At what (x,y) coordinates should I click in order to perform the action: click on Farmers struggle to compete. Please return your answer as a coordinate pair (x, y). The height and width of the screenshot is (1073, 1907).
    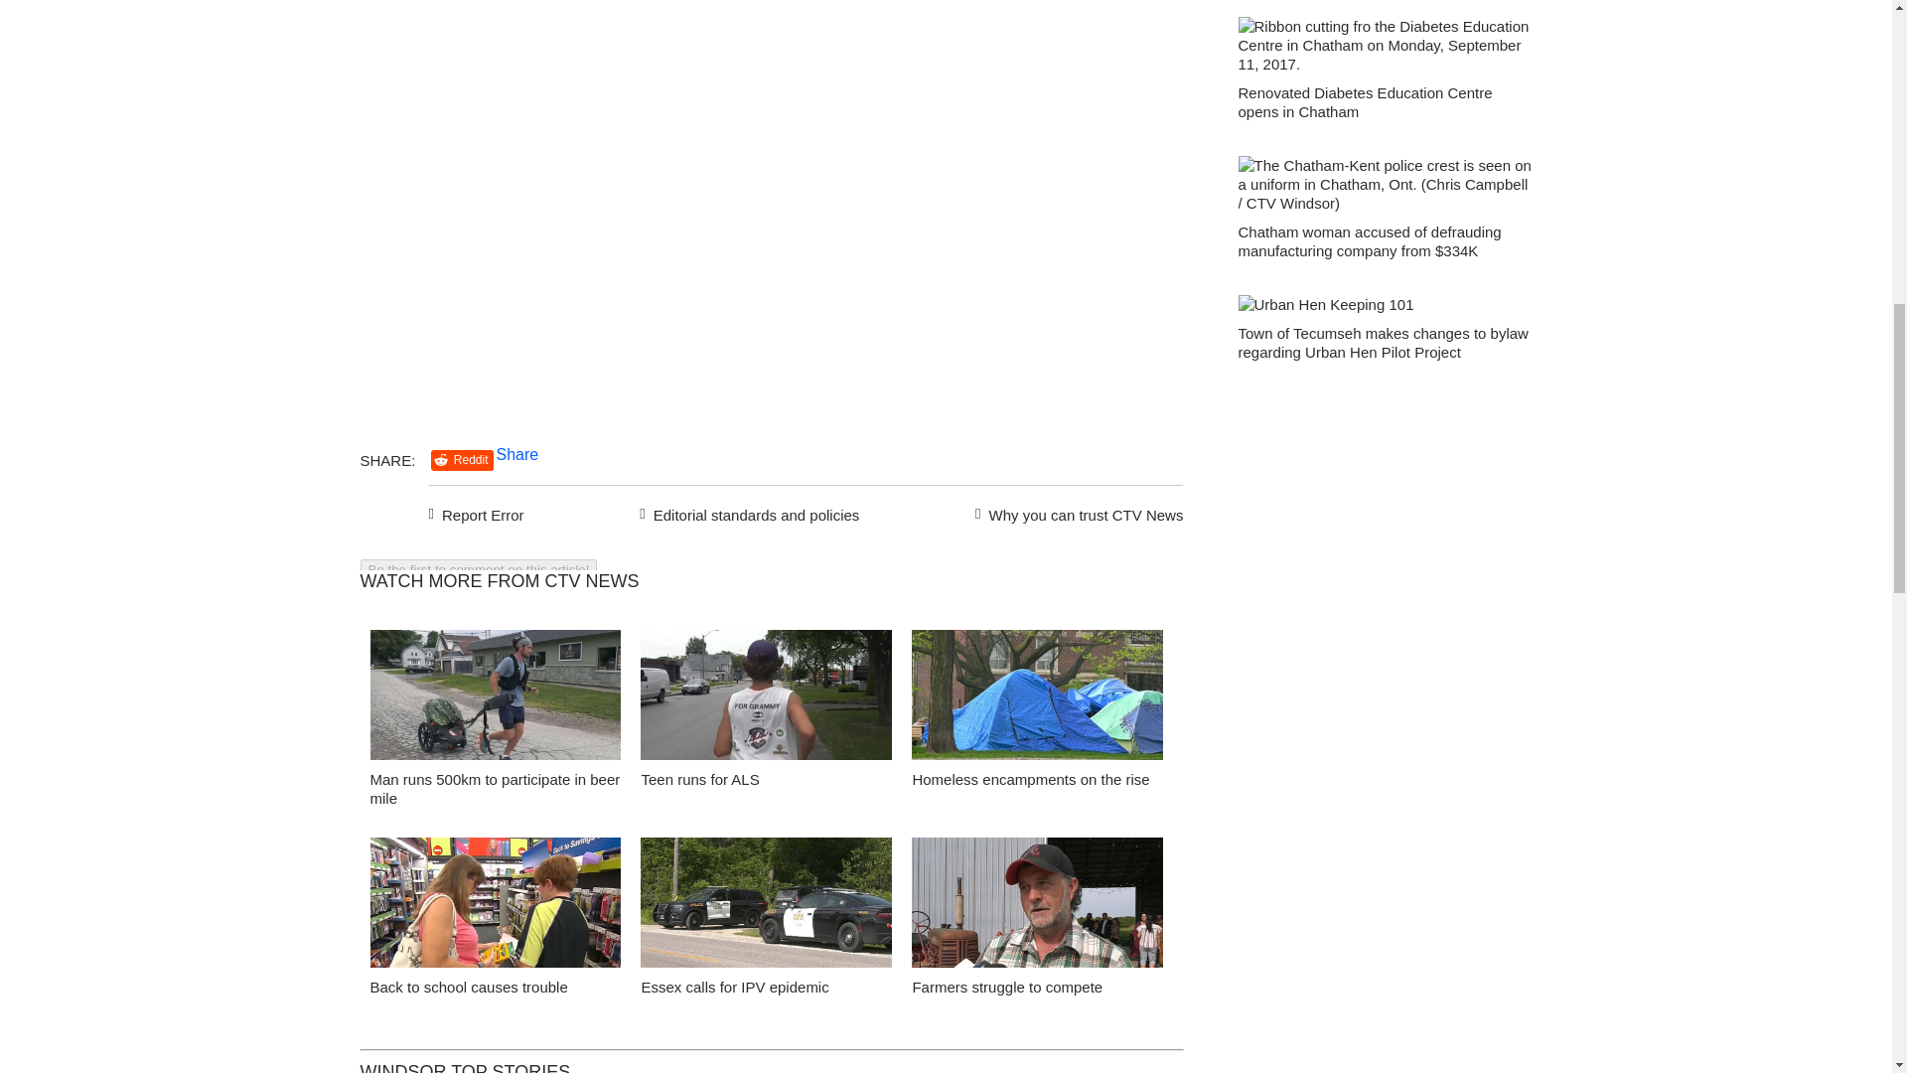
    Looking at the image, I should click on (1037, 908).